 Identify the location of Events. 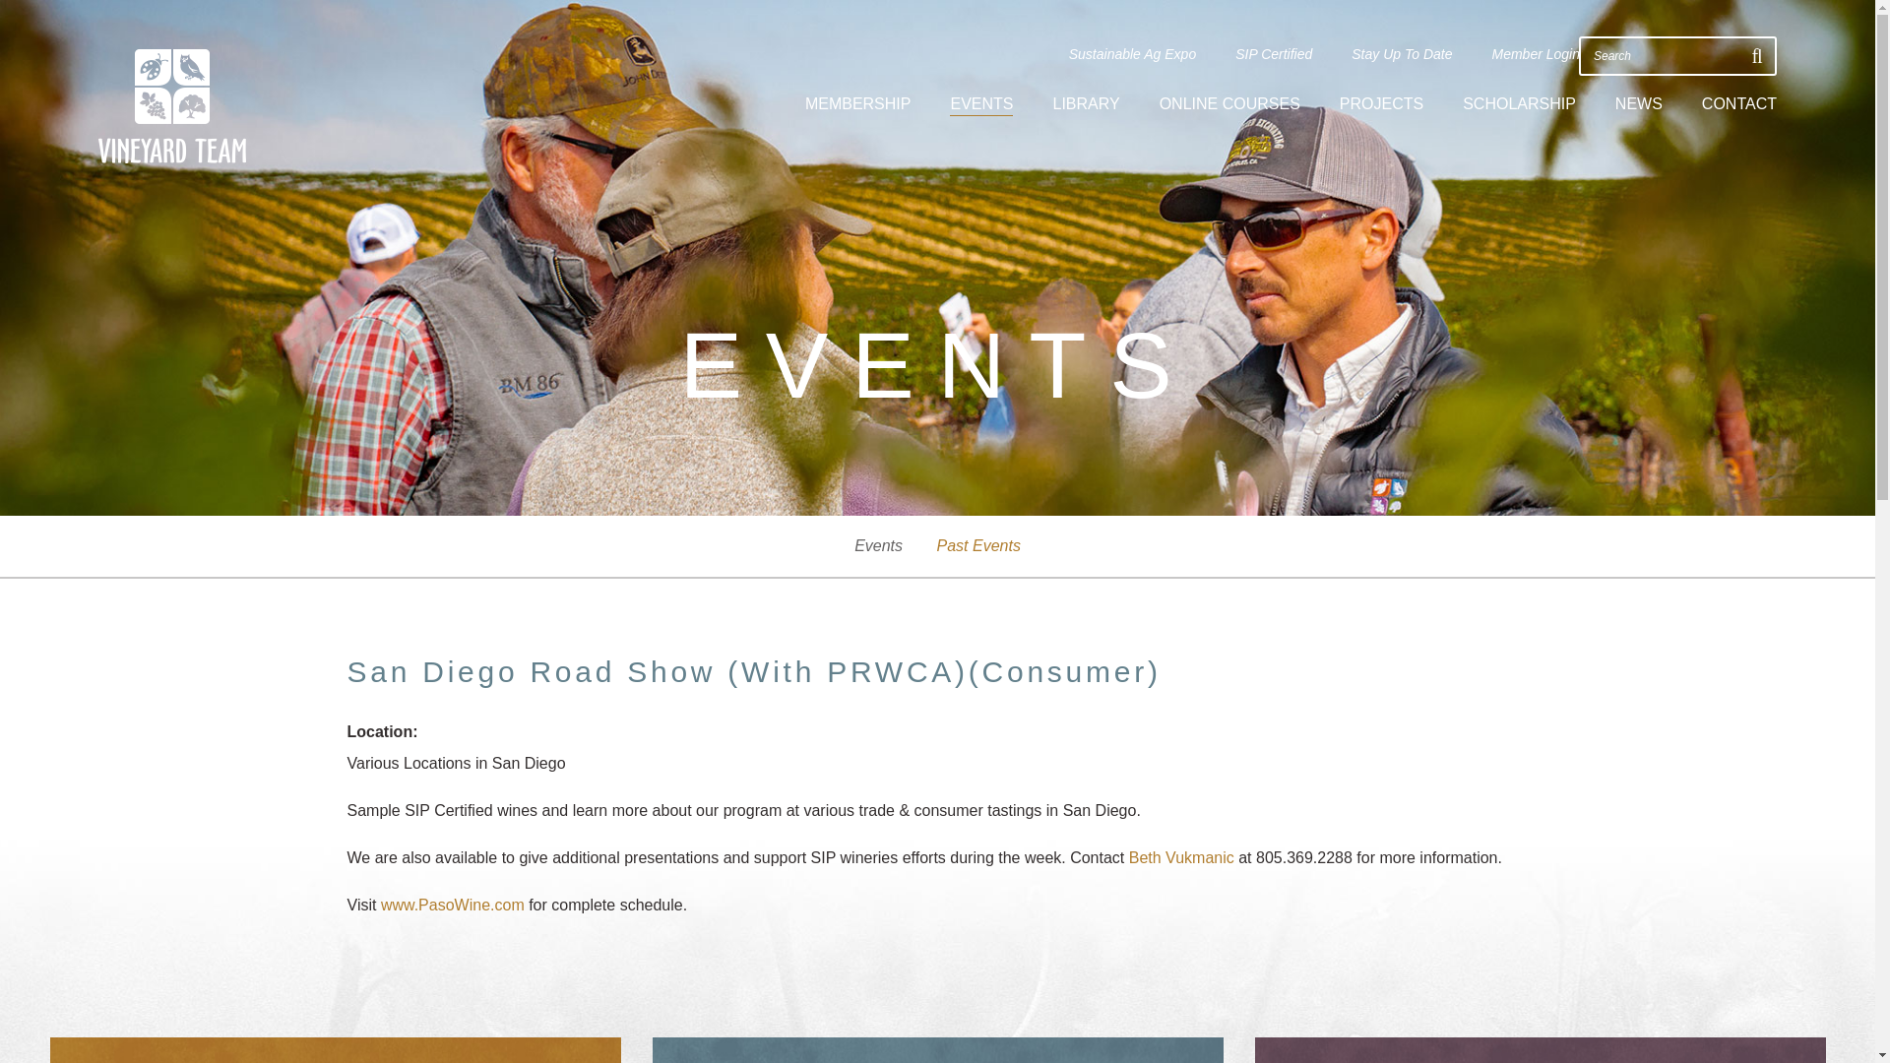
(878, 545).